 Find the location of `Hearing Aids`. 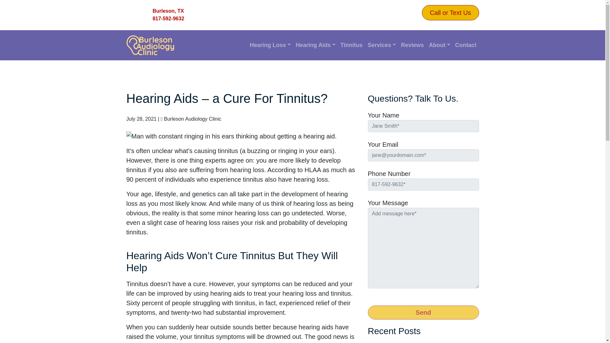

Hearing Aids is located at coordinates (315, 45).